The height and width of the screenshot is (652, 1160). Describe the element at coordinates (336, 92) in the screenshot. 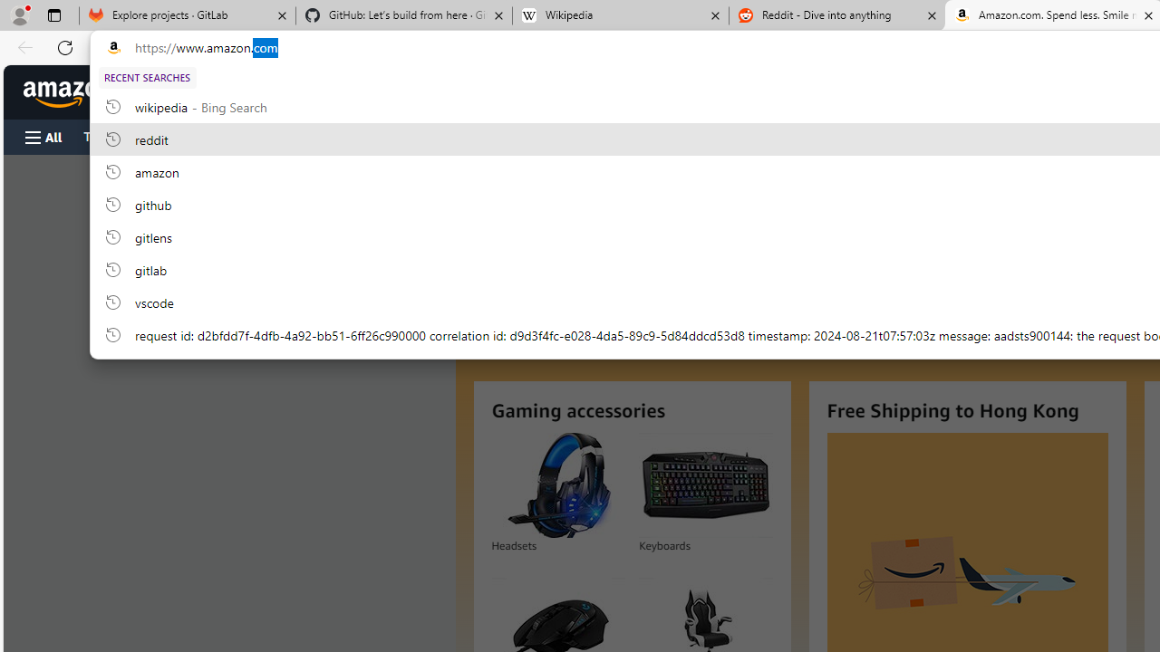

I see `Search in` at that location.